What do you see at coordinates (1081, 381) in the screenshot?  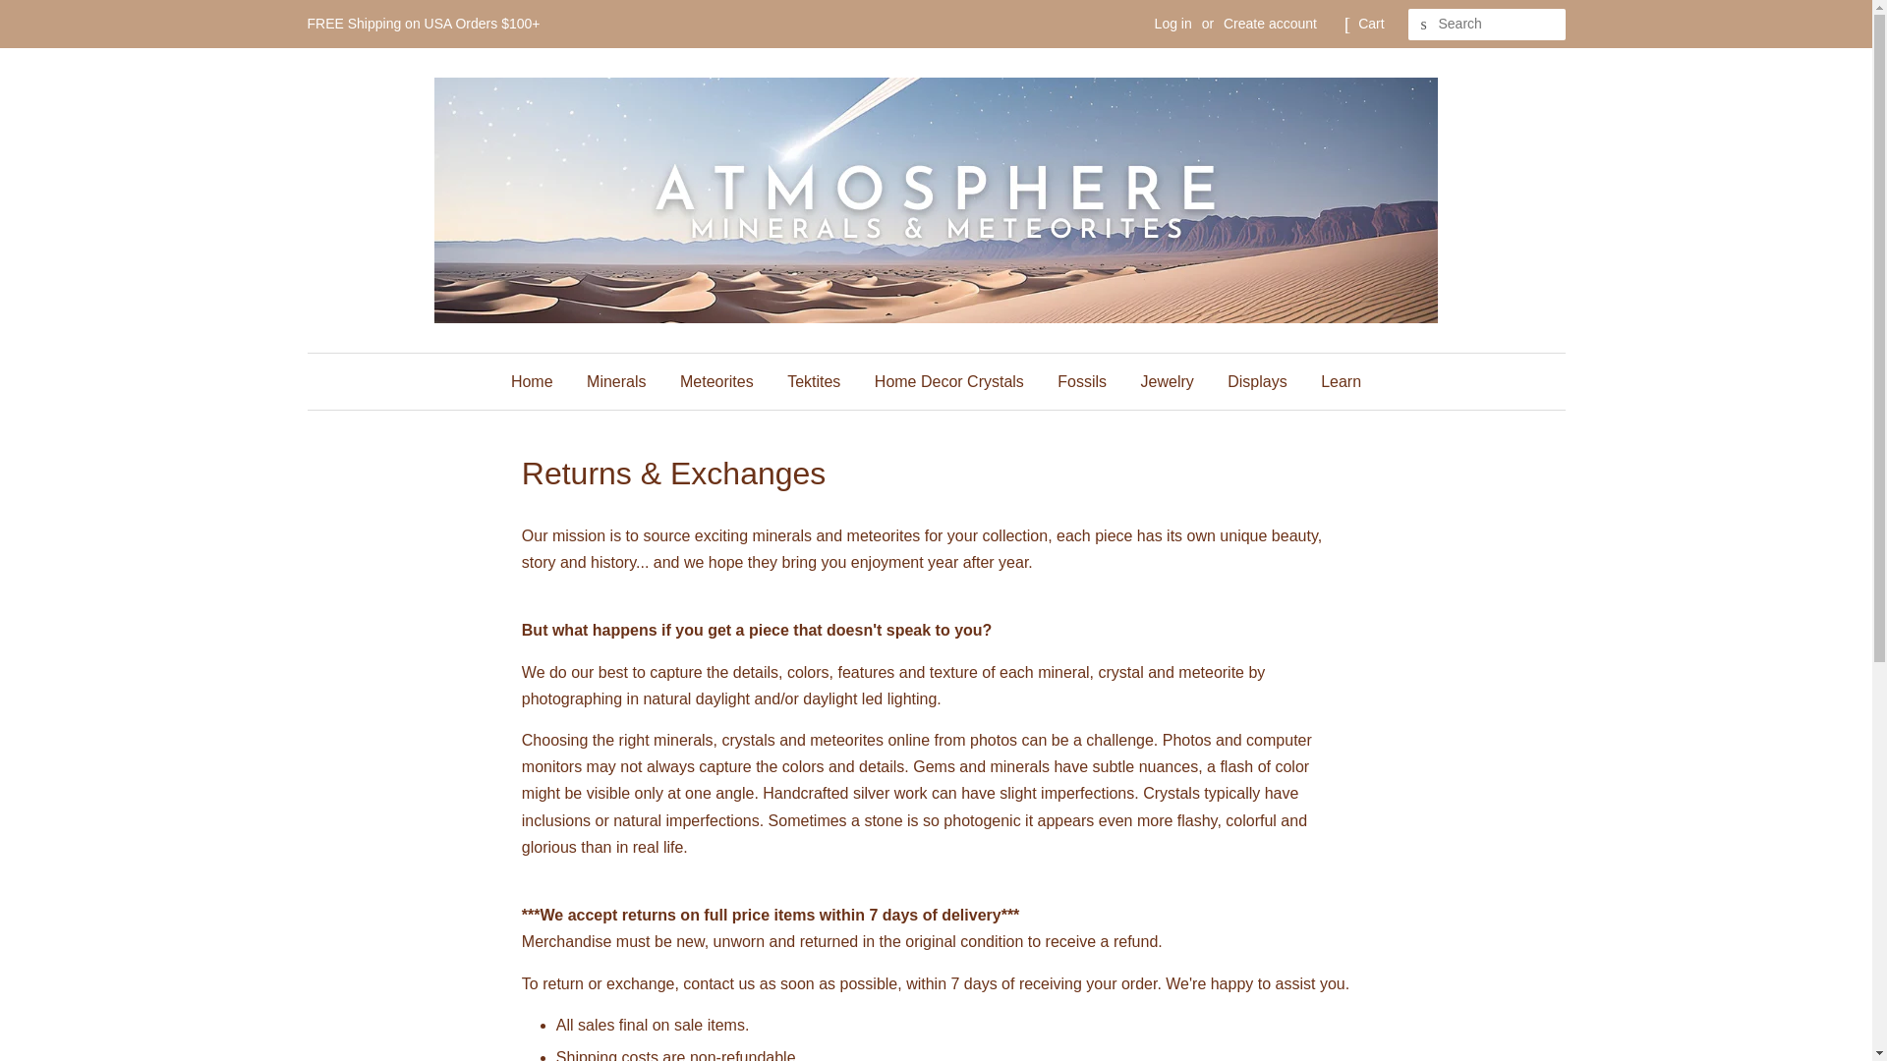 I see `Fossils` at bounding box center [1081, 381].